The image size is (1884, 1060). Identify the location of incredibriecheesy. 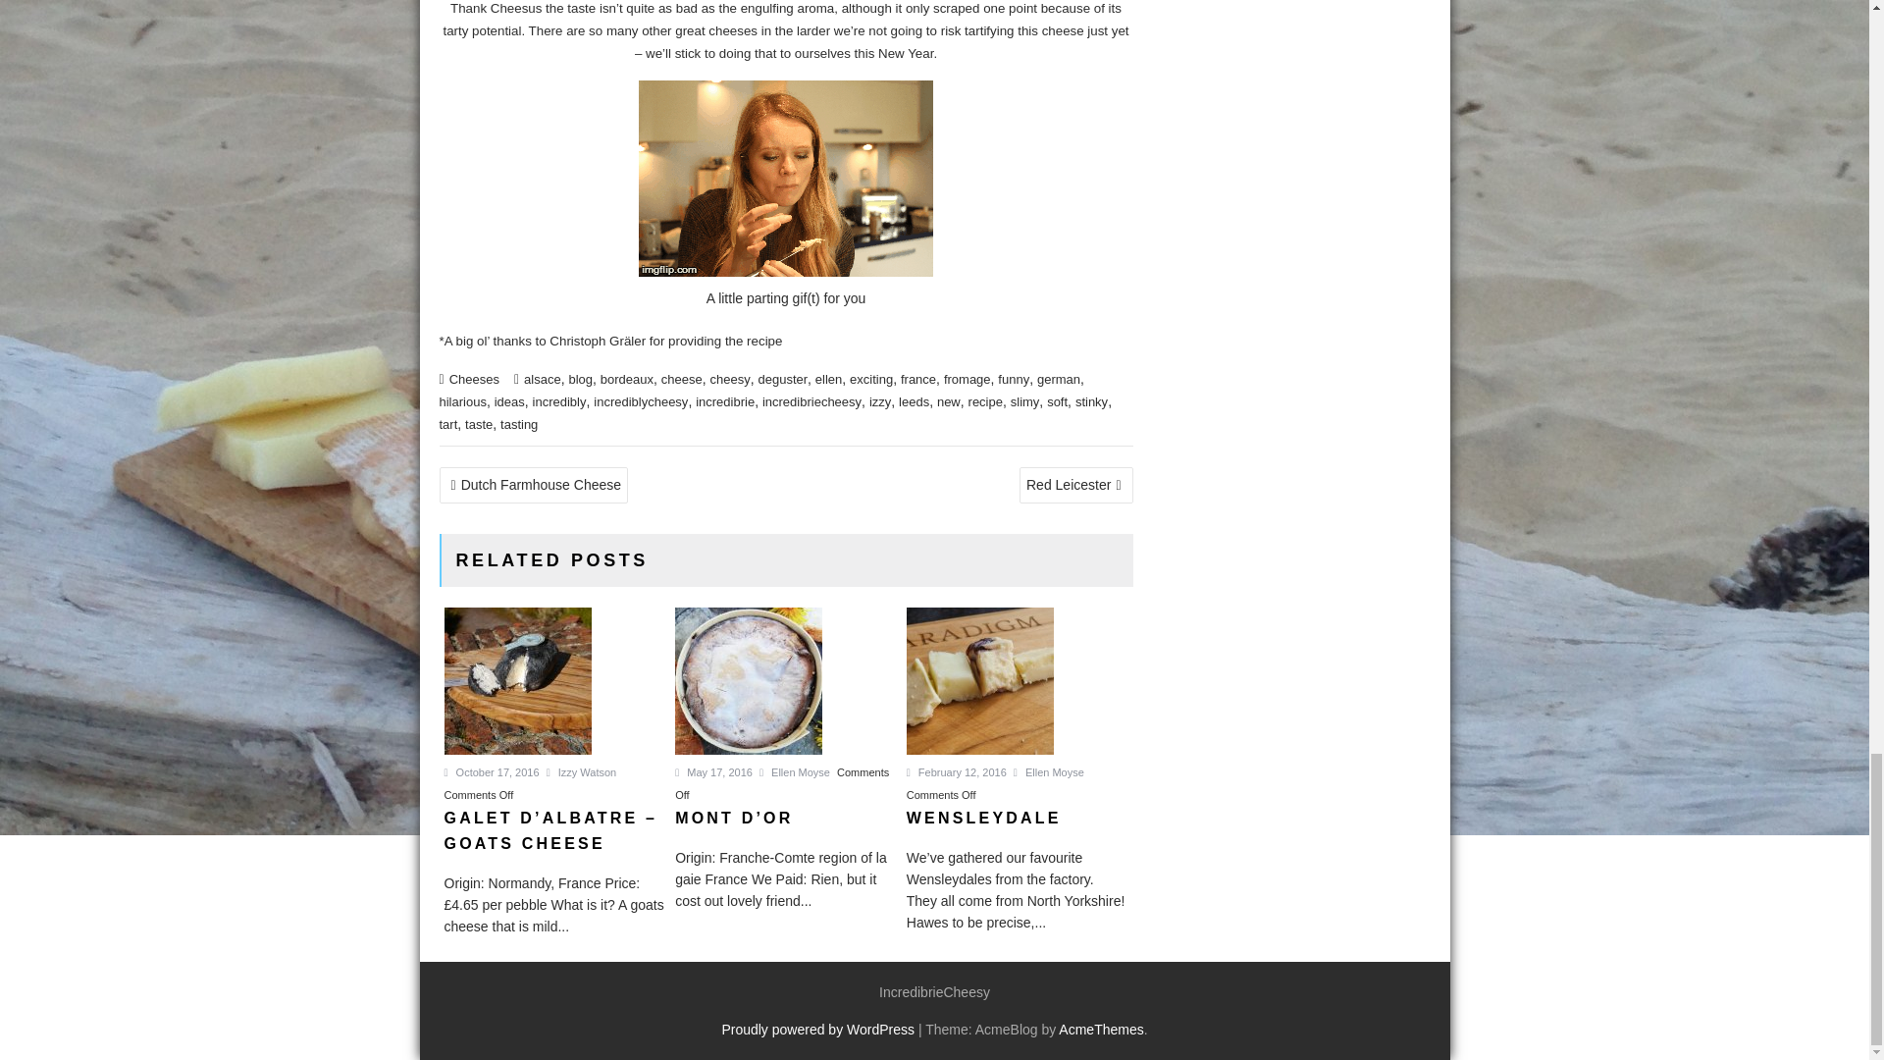
(811, 400).